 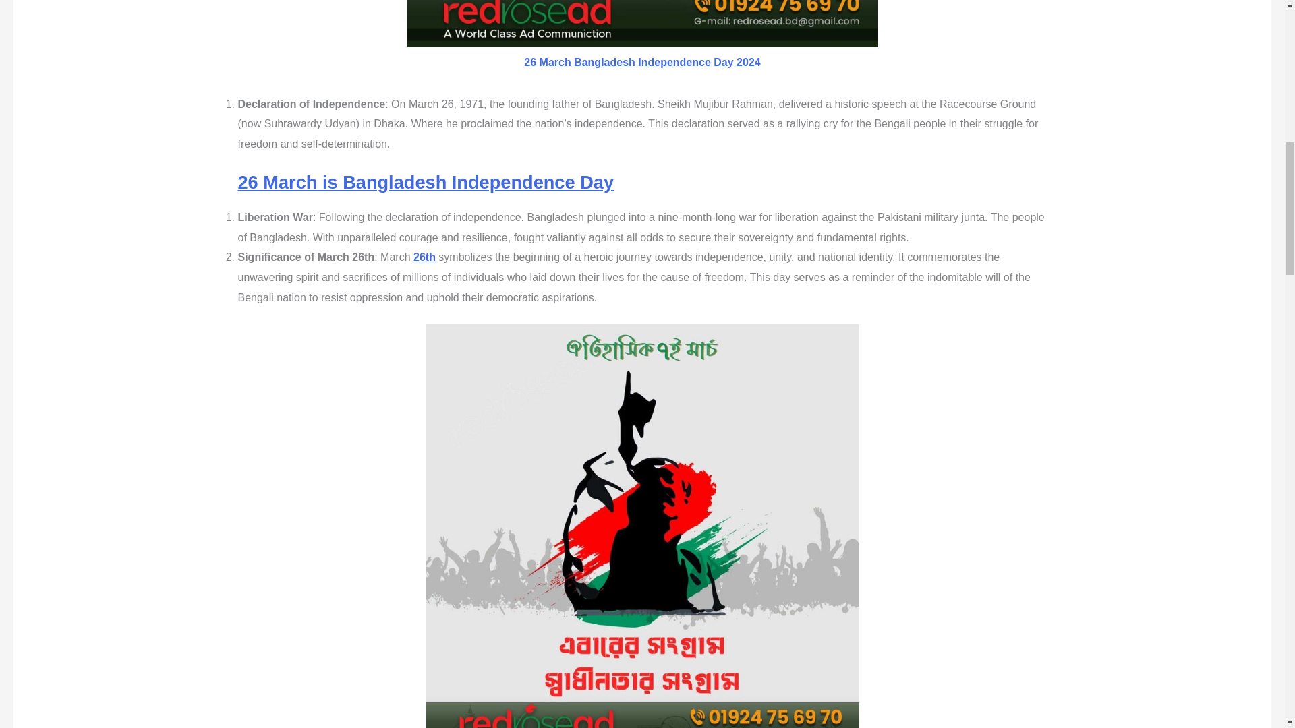 What do you see at coordinates (424, 256) in the screenshot?
I see `26th` at bounding box center [424, 256].